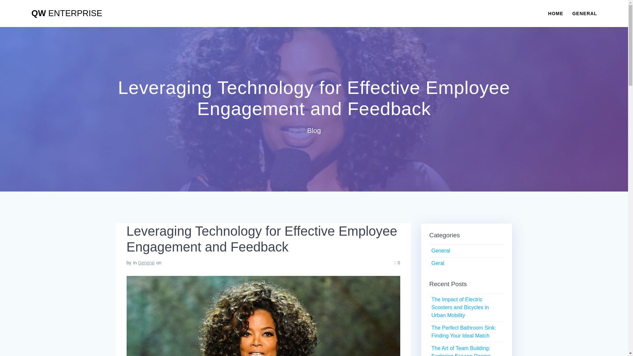 This screenshot has height=356, width=633. What do you see at coordinates (146, 262) in the screenshot?
I see `General` at bounding box center [146, 262].